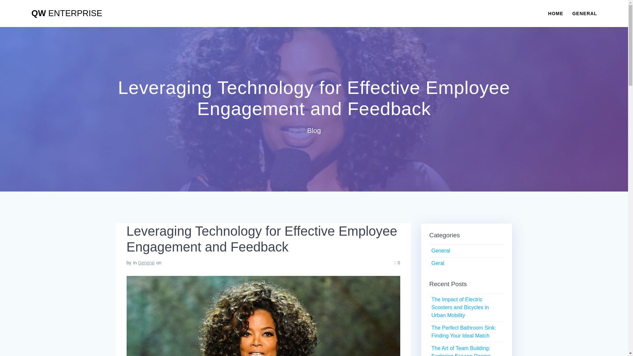 This screenshot has height=356, width=633. What do you see at coordinates (146, 262) in the screenshot?
I see `General` at bounding box center [146, 262].